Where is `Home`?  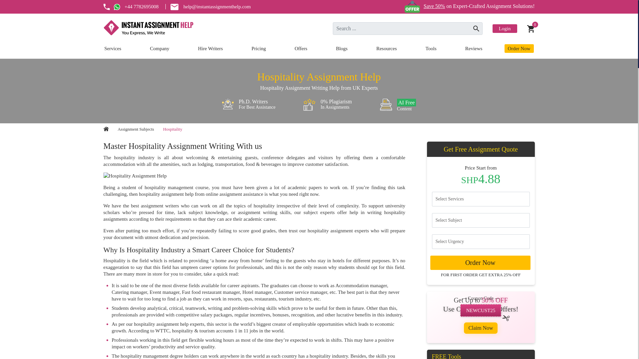 Home is located at coordinates (106, 129).